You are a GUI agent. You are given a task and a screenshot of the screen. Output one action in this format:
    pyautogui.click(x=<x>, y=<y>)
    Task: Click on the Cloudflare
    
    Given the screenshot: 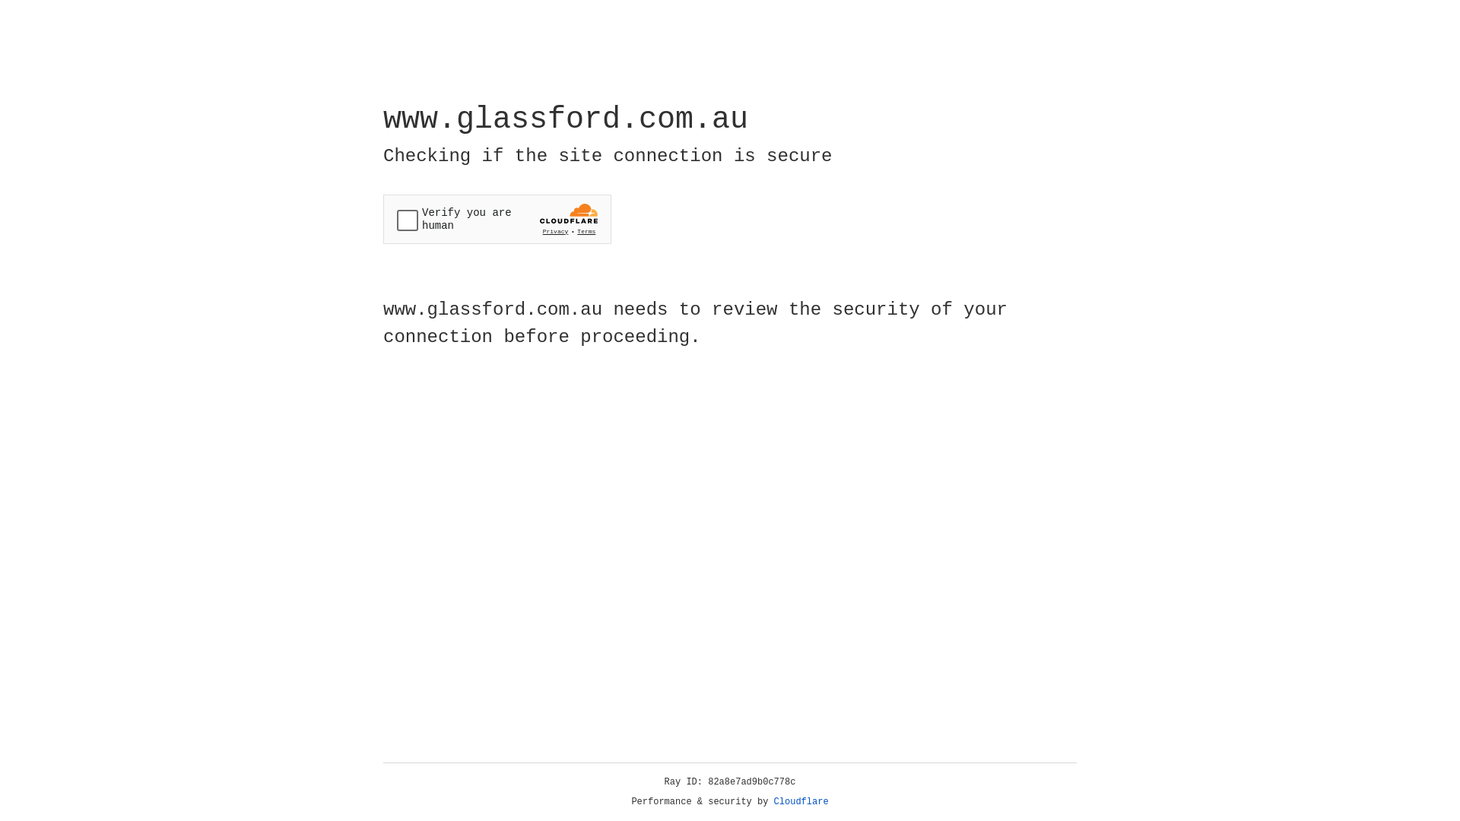 What is the action you would take?
    pyautogui.click(x=801, y=802)
    